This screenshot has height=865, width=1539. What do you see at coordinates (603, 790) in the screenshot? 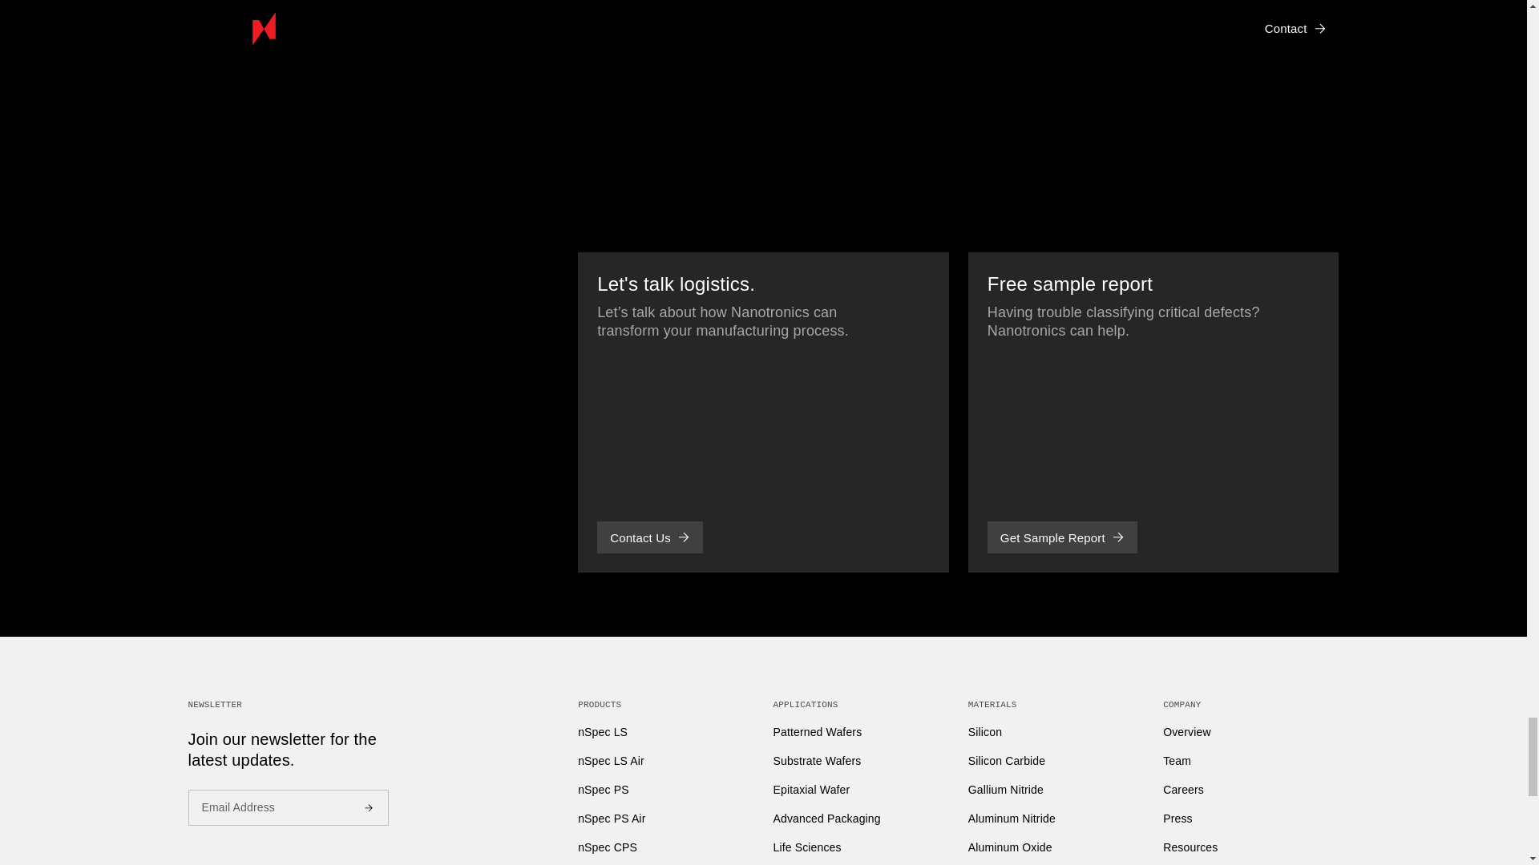
I see `nSpec PS` at bounding box center [603, 790].